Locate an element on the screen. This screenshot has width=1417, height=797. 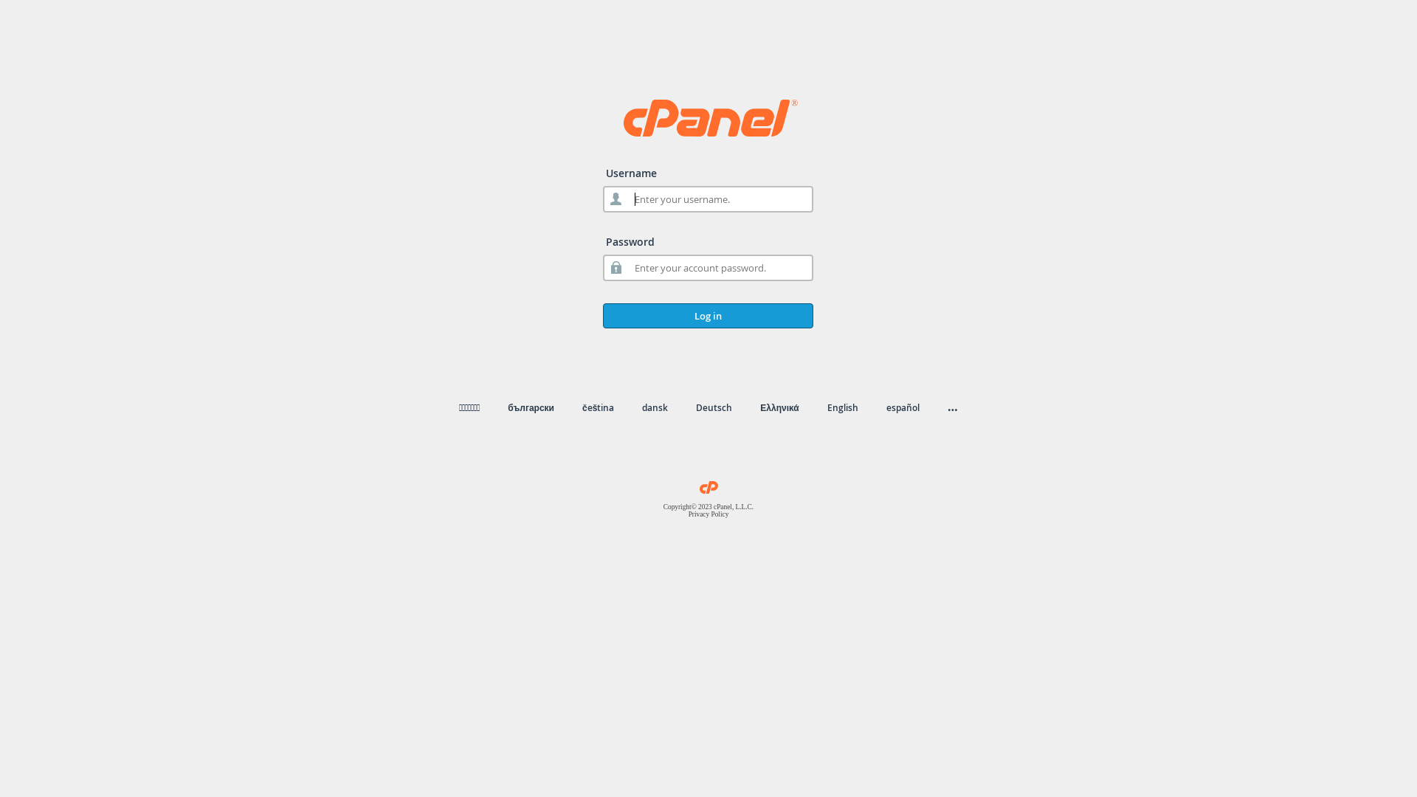
Privacy Policy is located at coordinates (708, 514).